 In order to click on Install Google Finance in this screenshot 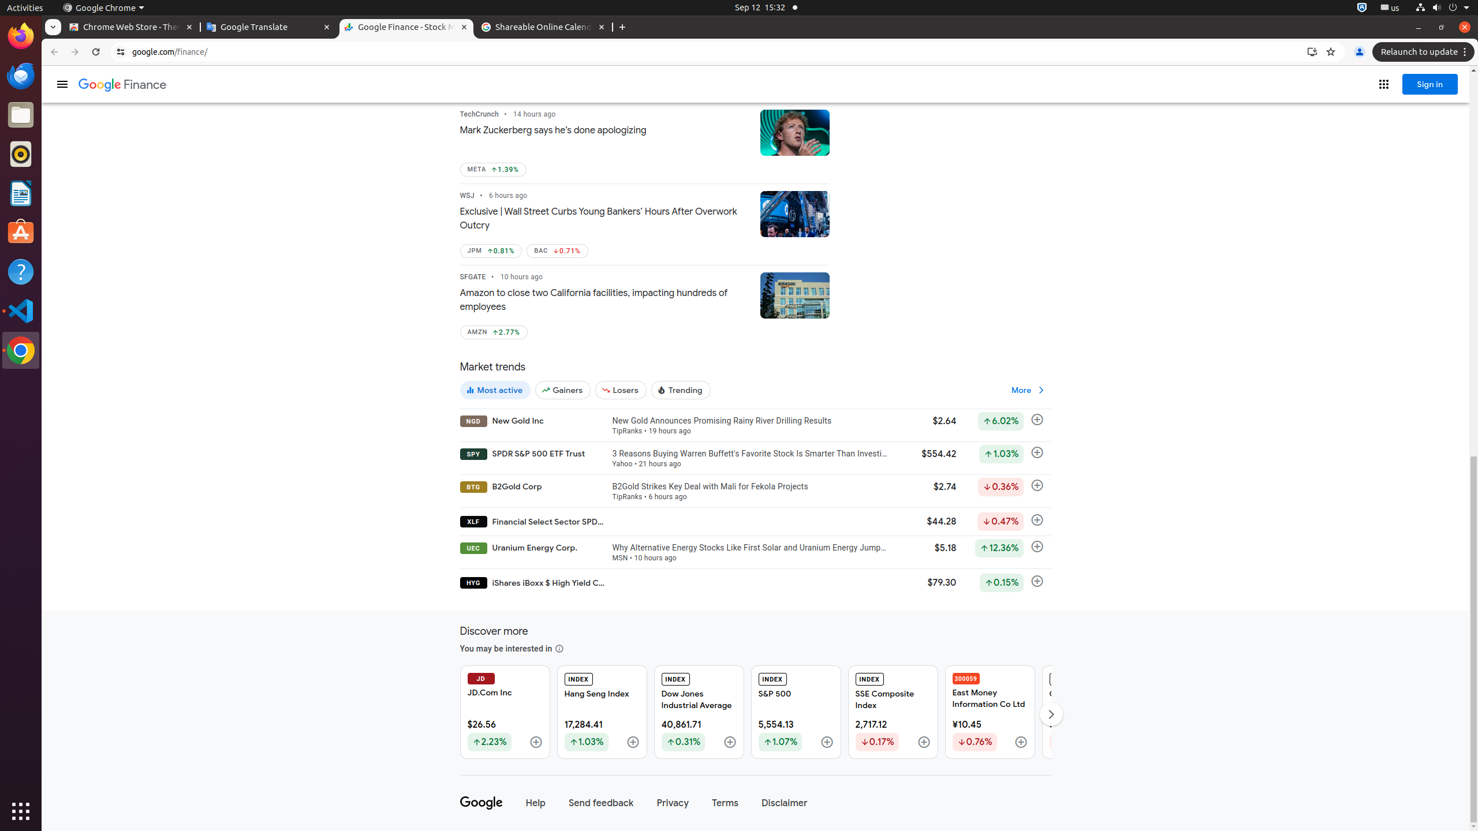, I will do `click(1312, 52)`.